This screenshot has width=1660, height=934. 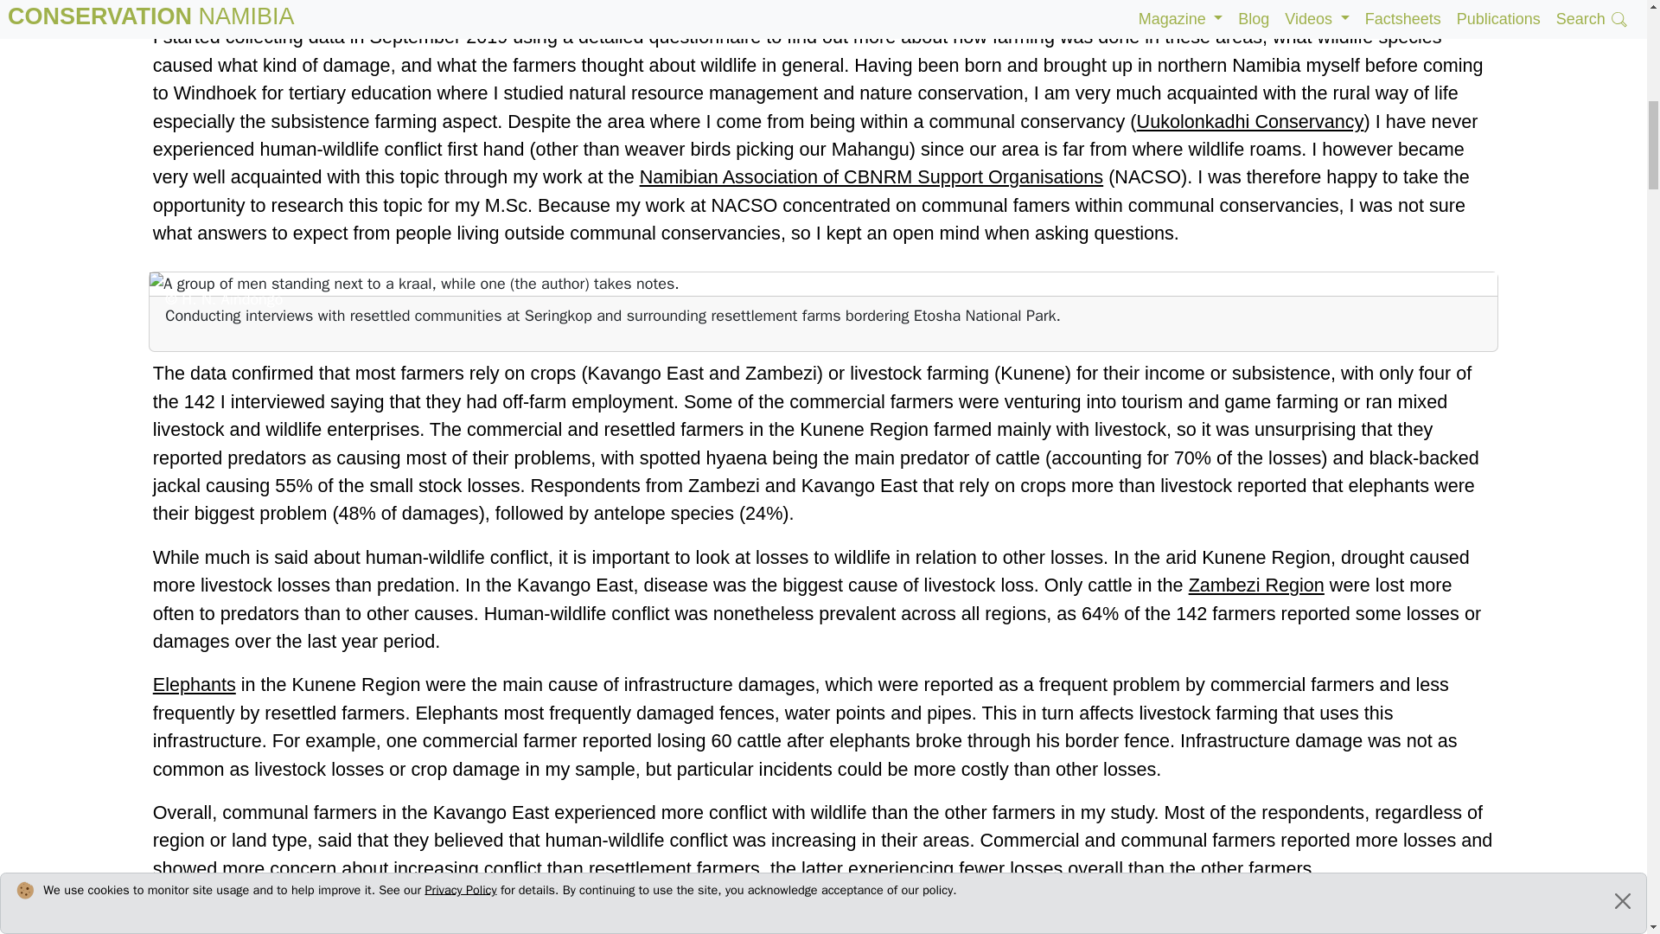 I want to click on Elephants, so click(x=194, y=683).